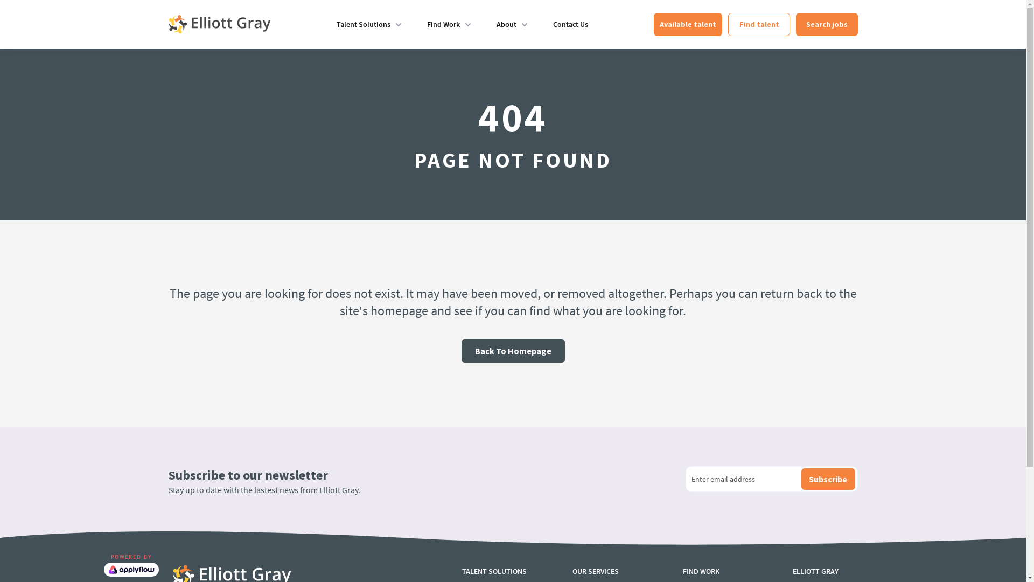  Describe the element at coordinates (363, 24) in the screenshot. I see `Talent Solutions` at that location.